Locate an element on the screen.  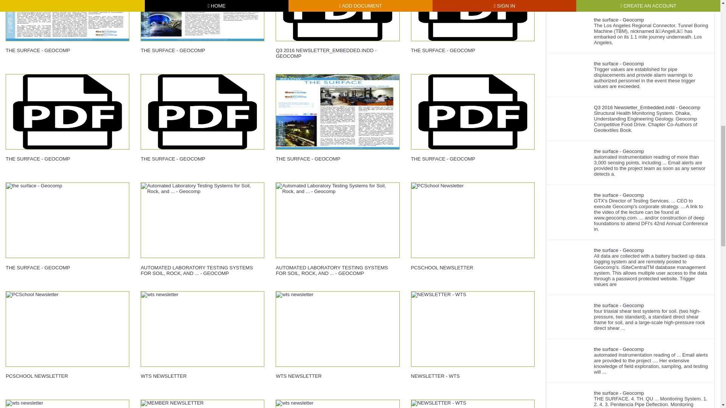
THE SURFACE - GEOCOMP is located at coordinates (202, 124).